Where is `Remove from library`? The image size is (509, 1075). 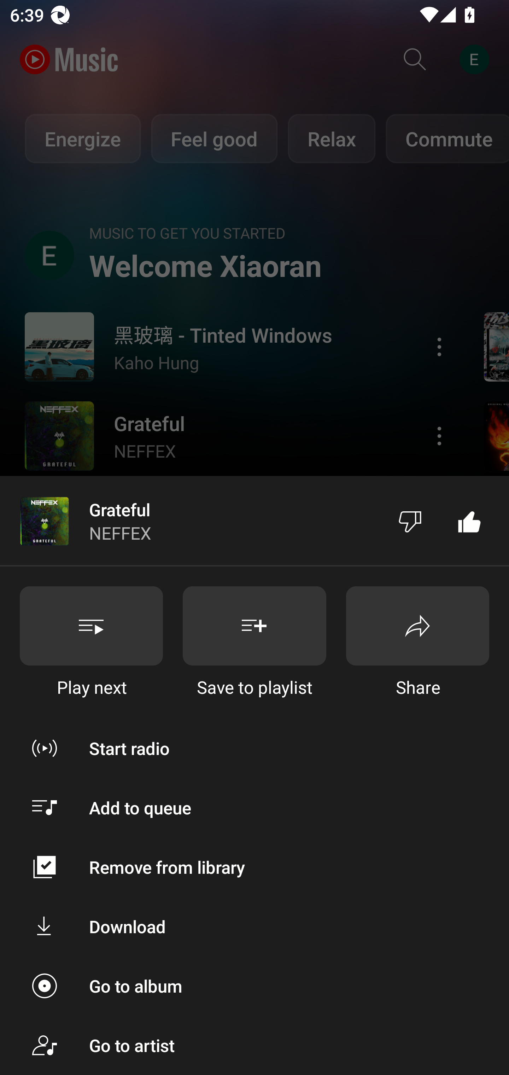 Remove from library is located at coordinates (255, 867).